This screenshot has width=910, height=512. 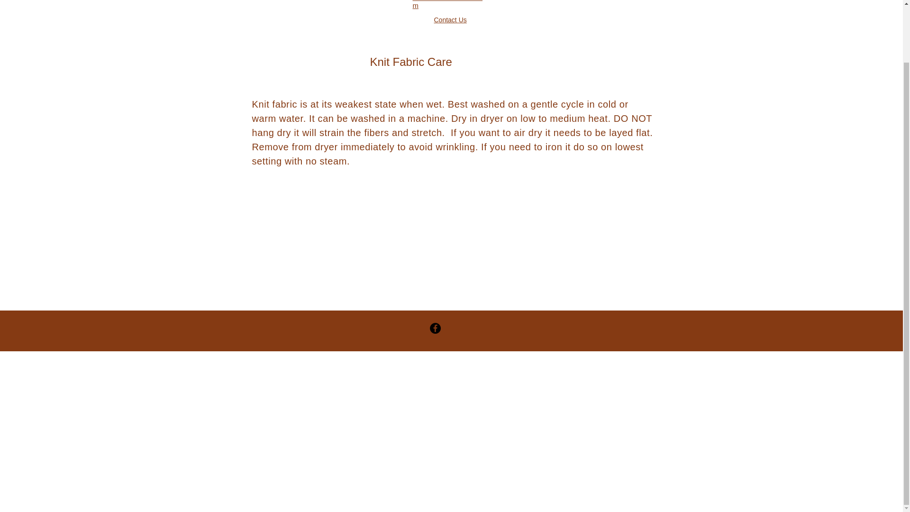 What do you see at coordinates (447, 5) in the screenshot?
I see `www.schooksfabric.com` at bounding box center [447, 5].